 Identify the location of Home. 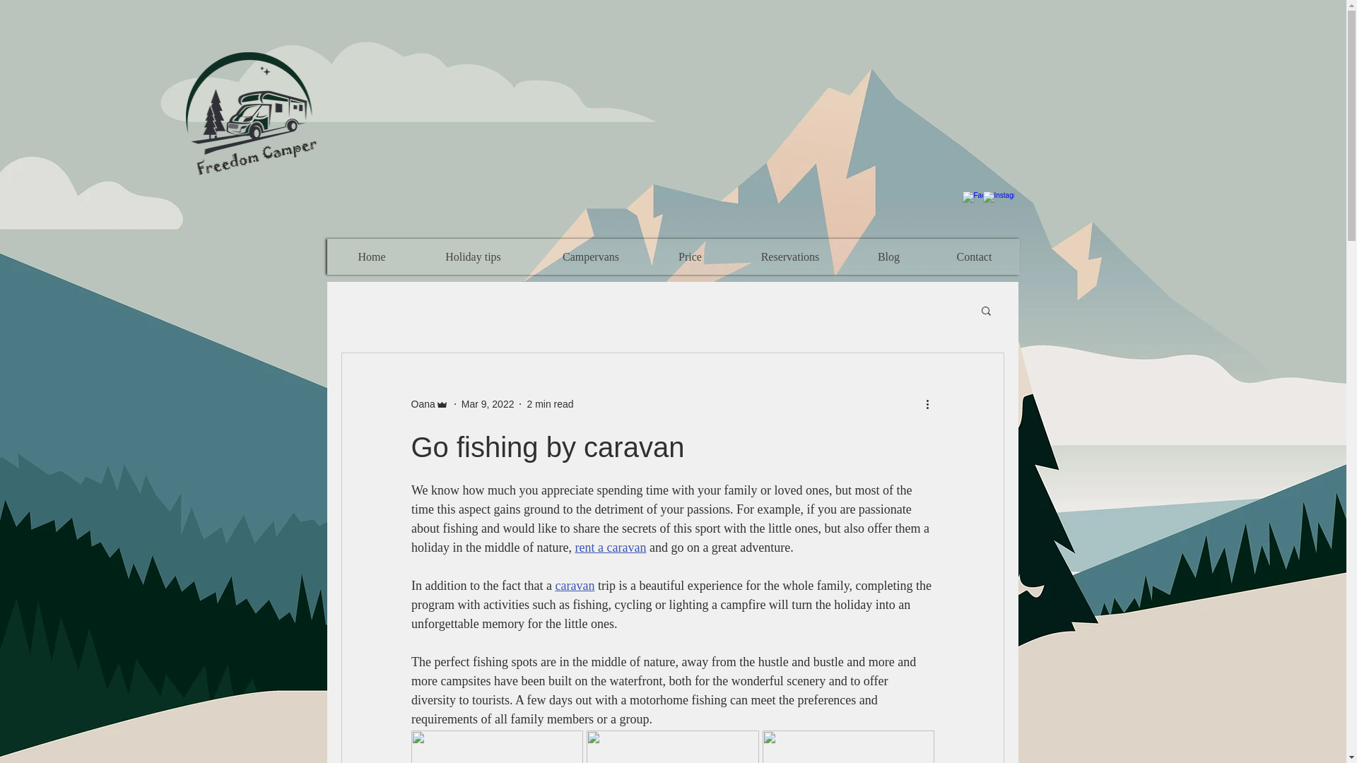
(372, 256).